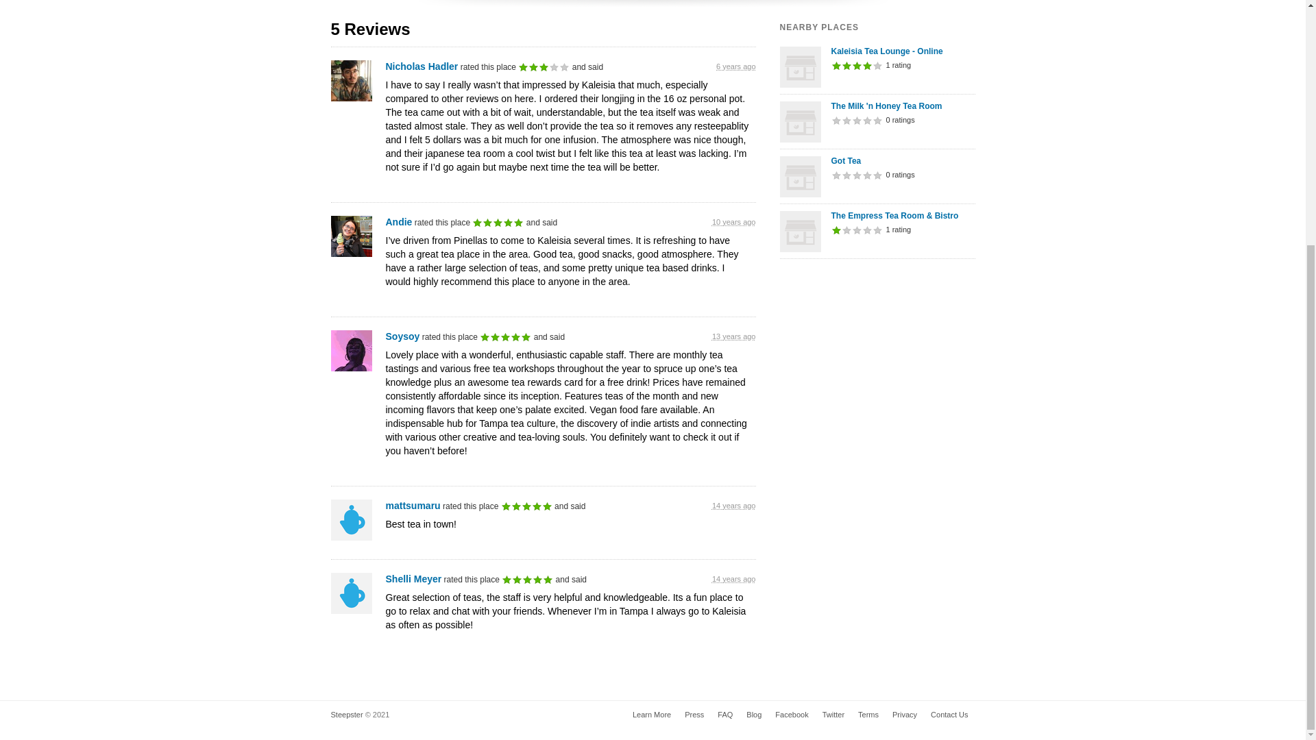 The width and height of the screenshot is (1316, 740). I want to click on 2014-03-10T17:37:04Z, so click(733, 222).